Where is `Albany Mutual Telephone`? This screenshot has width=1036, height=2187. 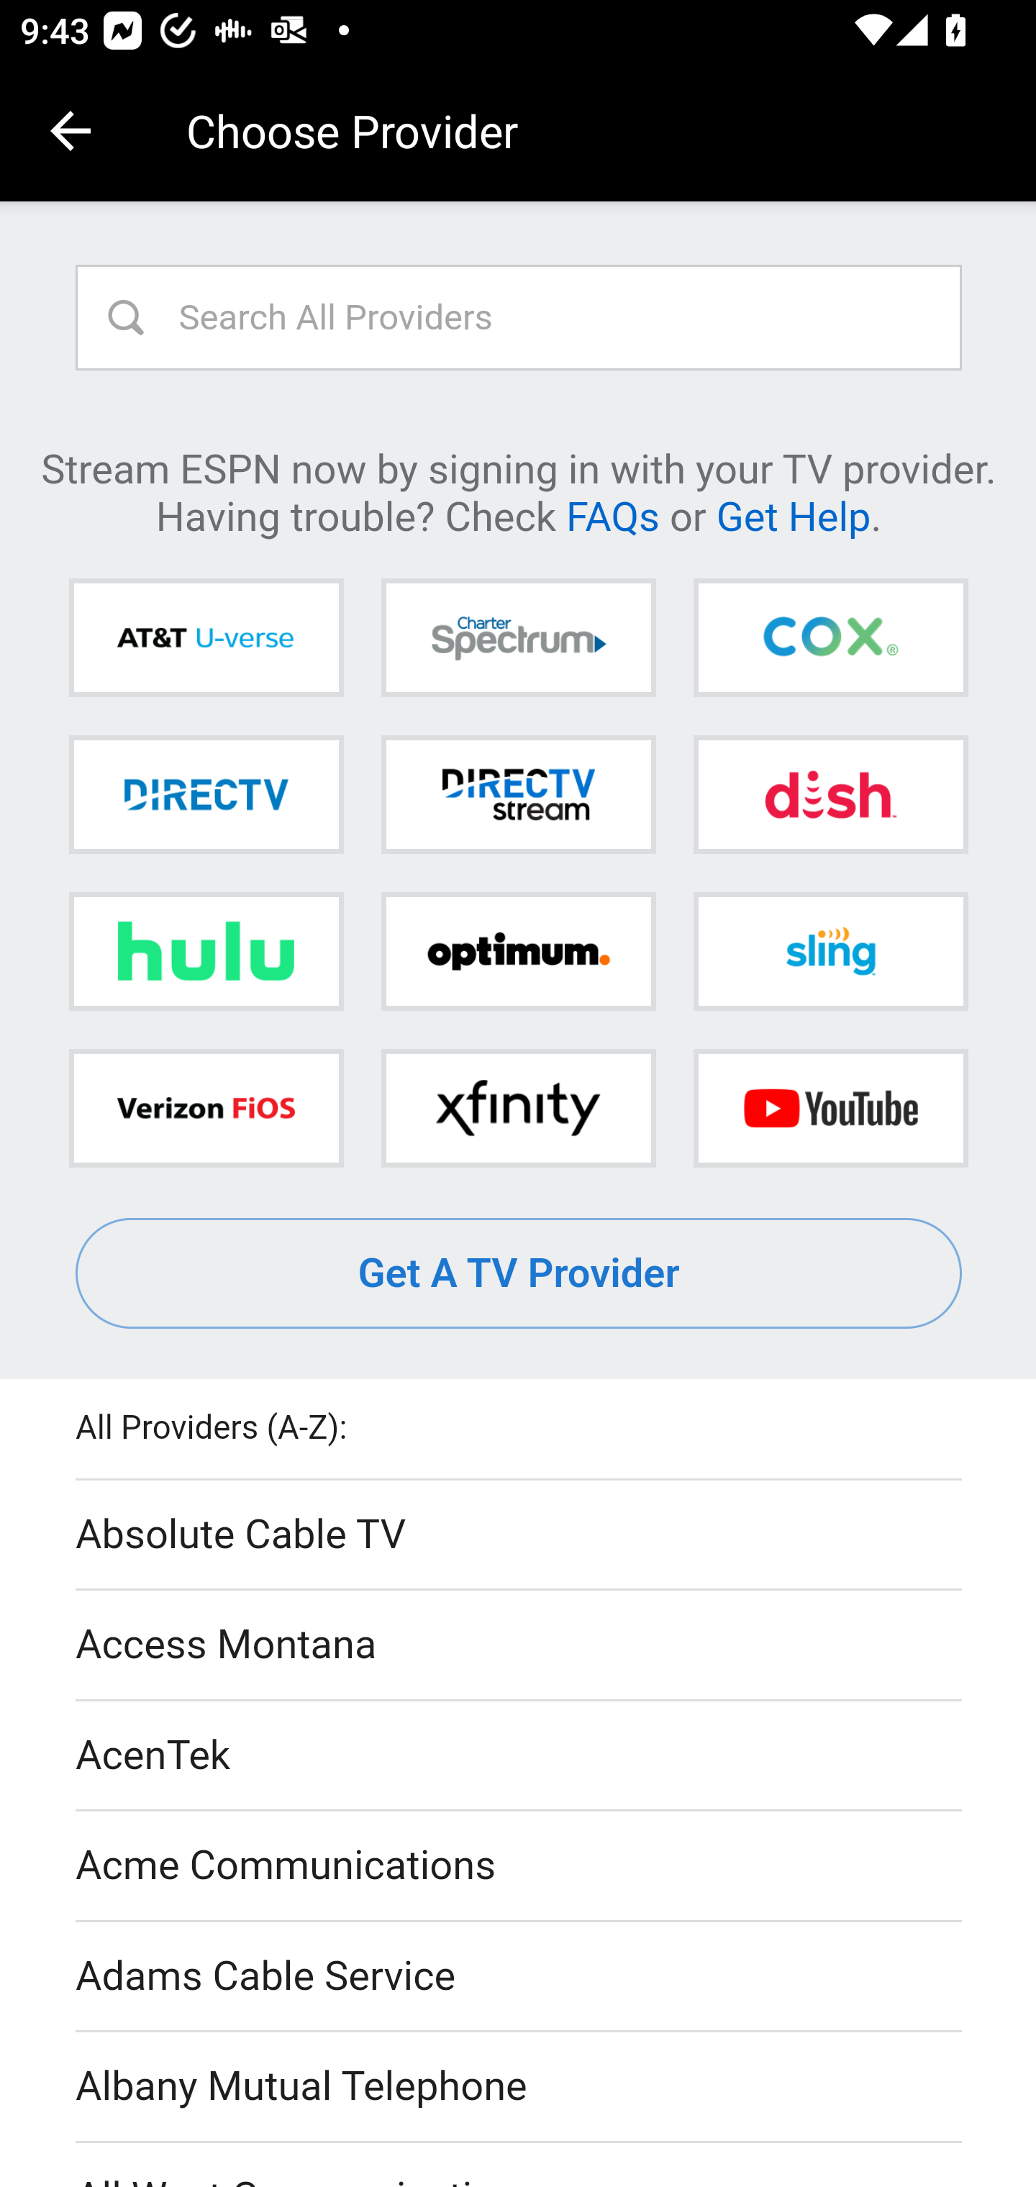 Albany Mutual Telephone is located at coordinates (519, 2088).